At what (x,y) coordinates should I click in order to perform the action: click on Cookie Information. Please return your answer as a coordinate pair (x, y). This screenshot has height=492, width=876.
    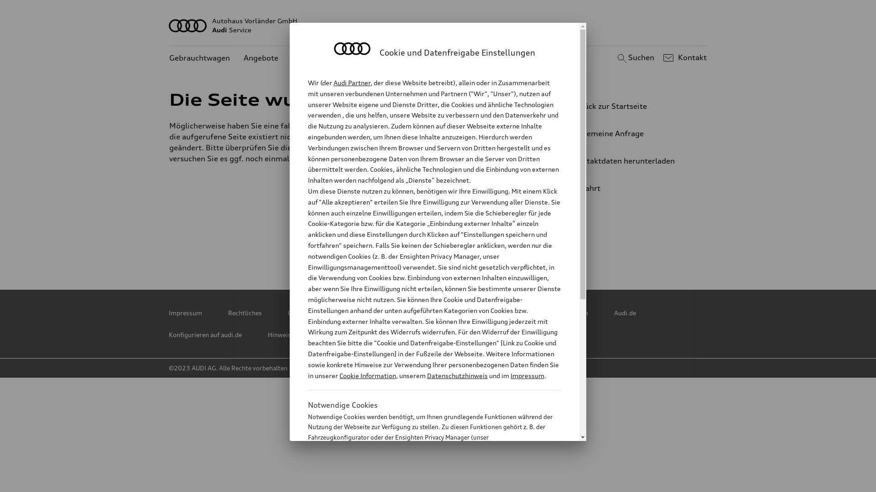
    Looking at the image, I should click on (424, 482).